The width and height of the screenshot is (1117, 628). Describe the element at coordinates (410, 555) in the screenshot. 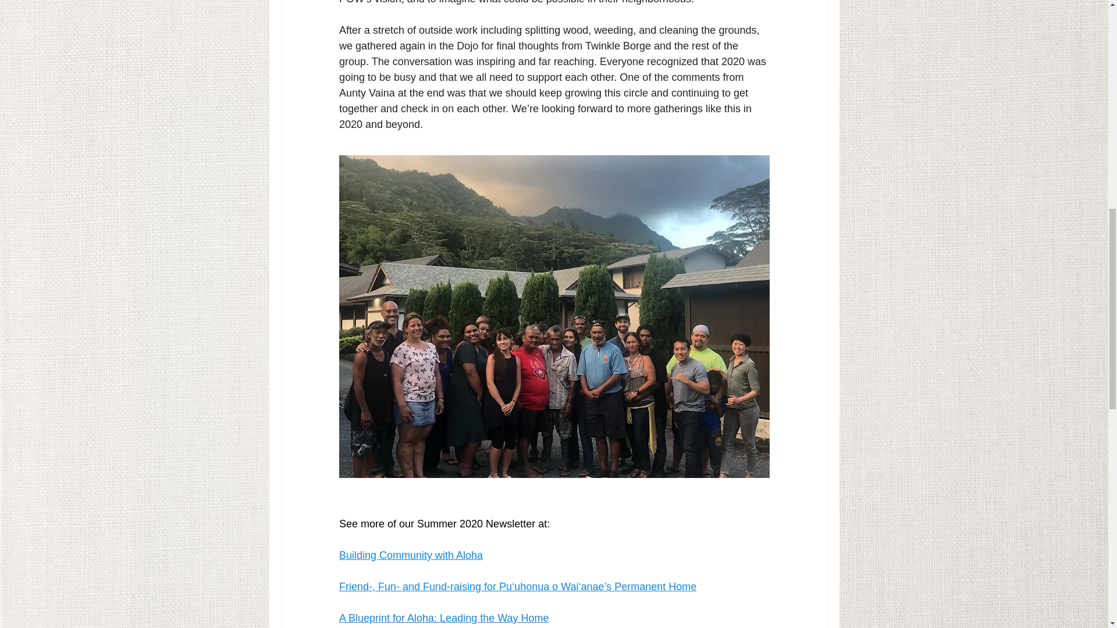

I see `Building Community with Aloha` at that location.